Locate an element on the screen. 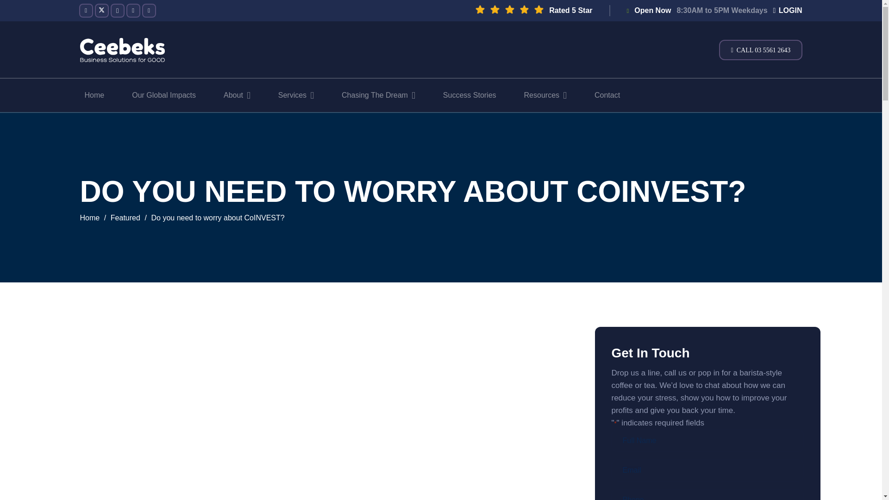 Image resolution: width=889 pixels, height=500 pixels. Services is located at coordinates (296, 95).